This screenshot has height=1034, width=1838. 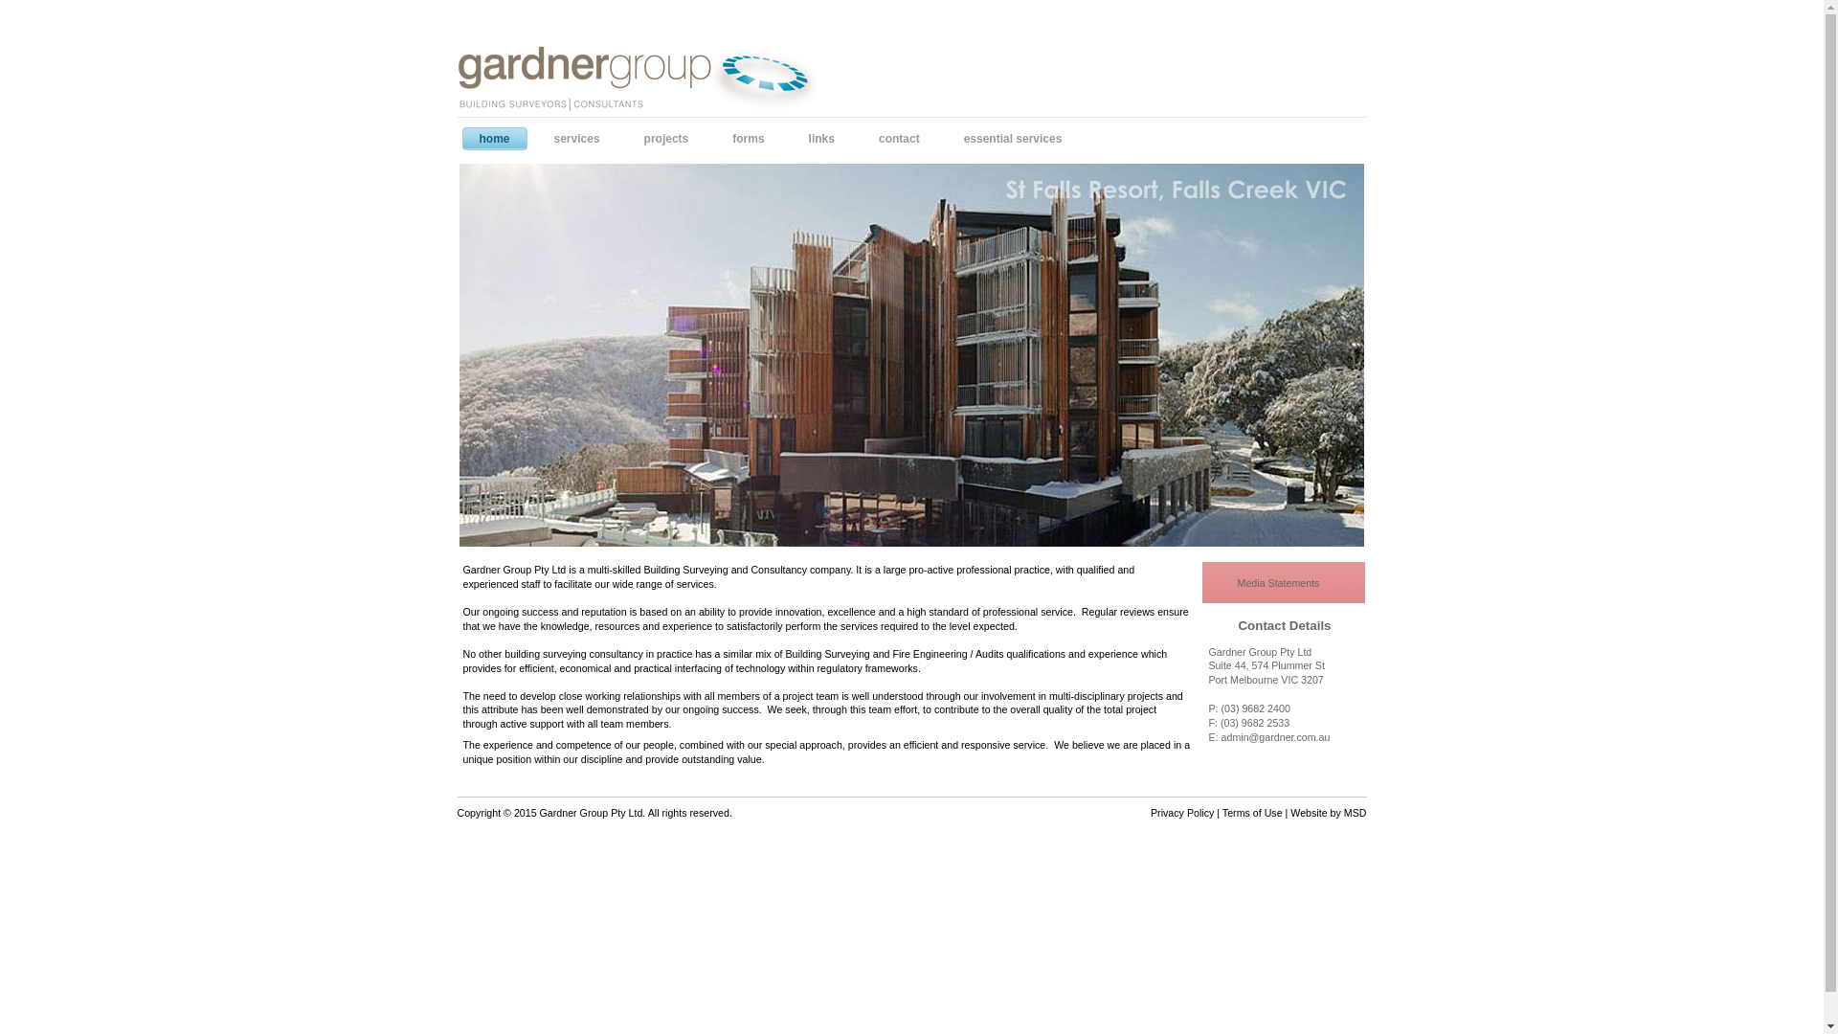 What do you see at coordinates (1252, 813) in the screenshot?
I see `Terms of Use` at bounding box center [1252, 813].